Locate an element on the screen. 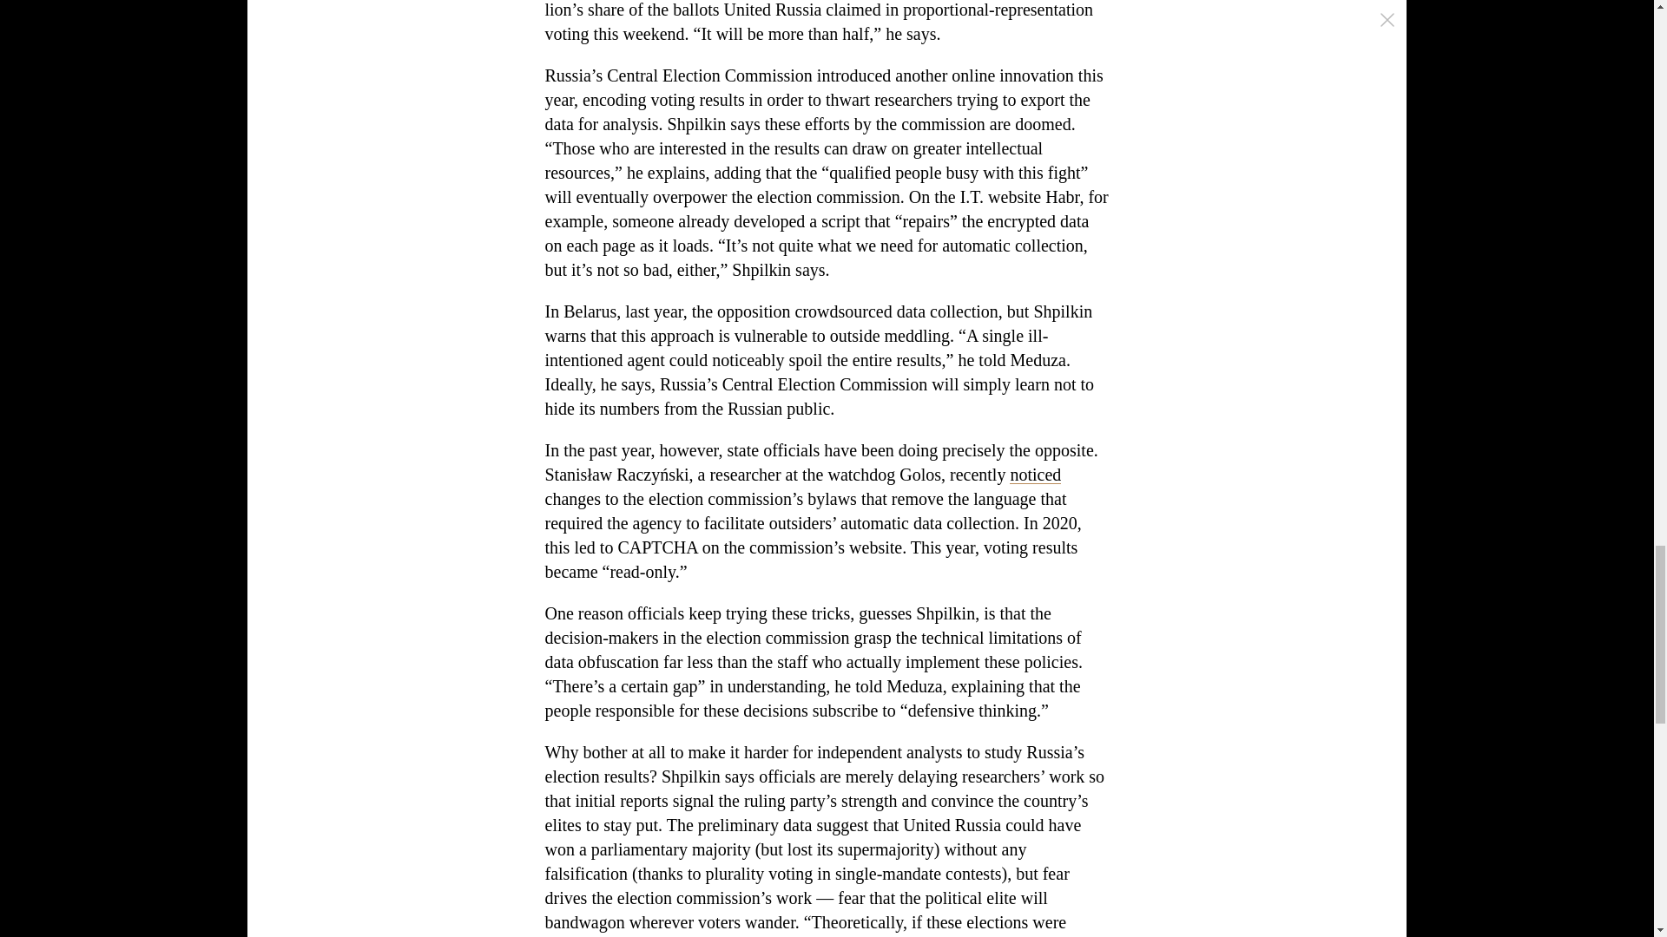 The width and height of the screenshot is (1667, 937). noticed is located at coordinates (1035, 474).